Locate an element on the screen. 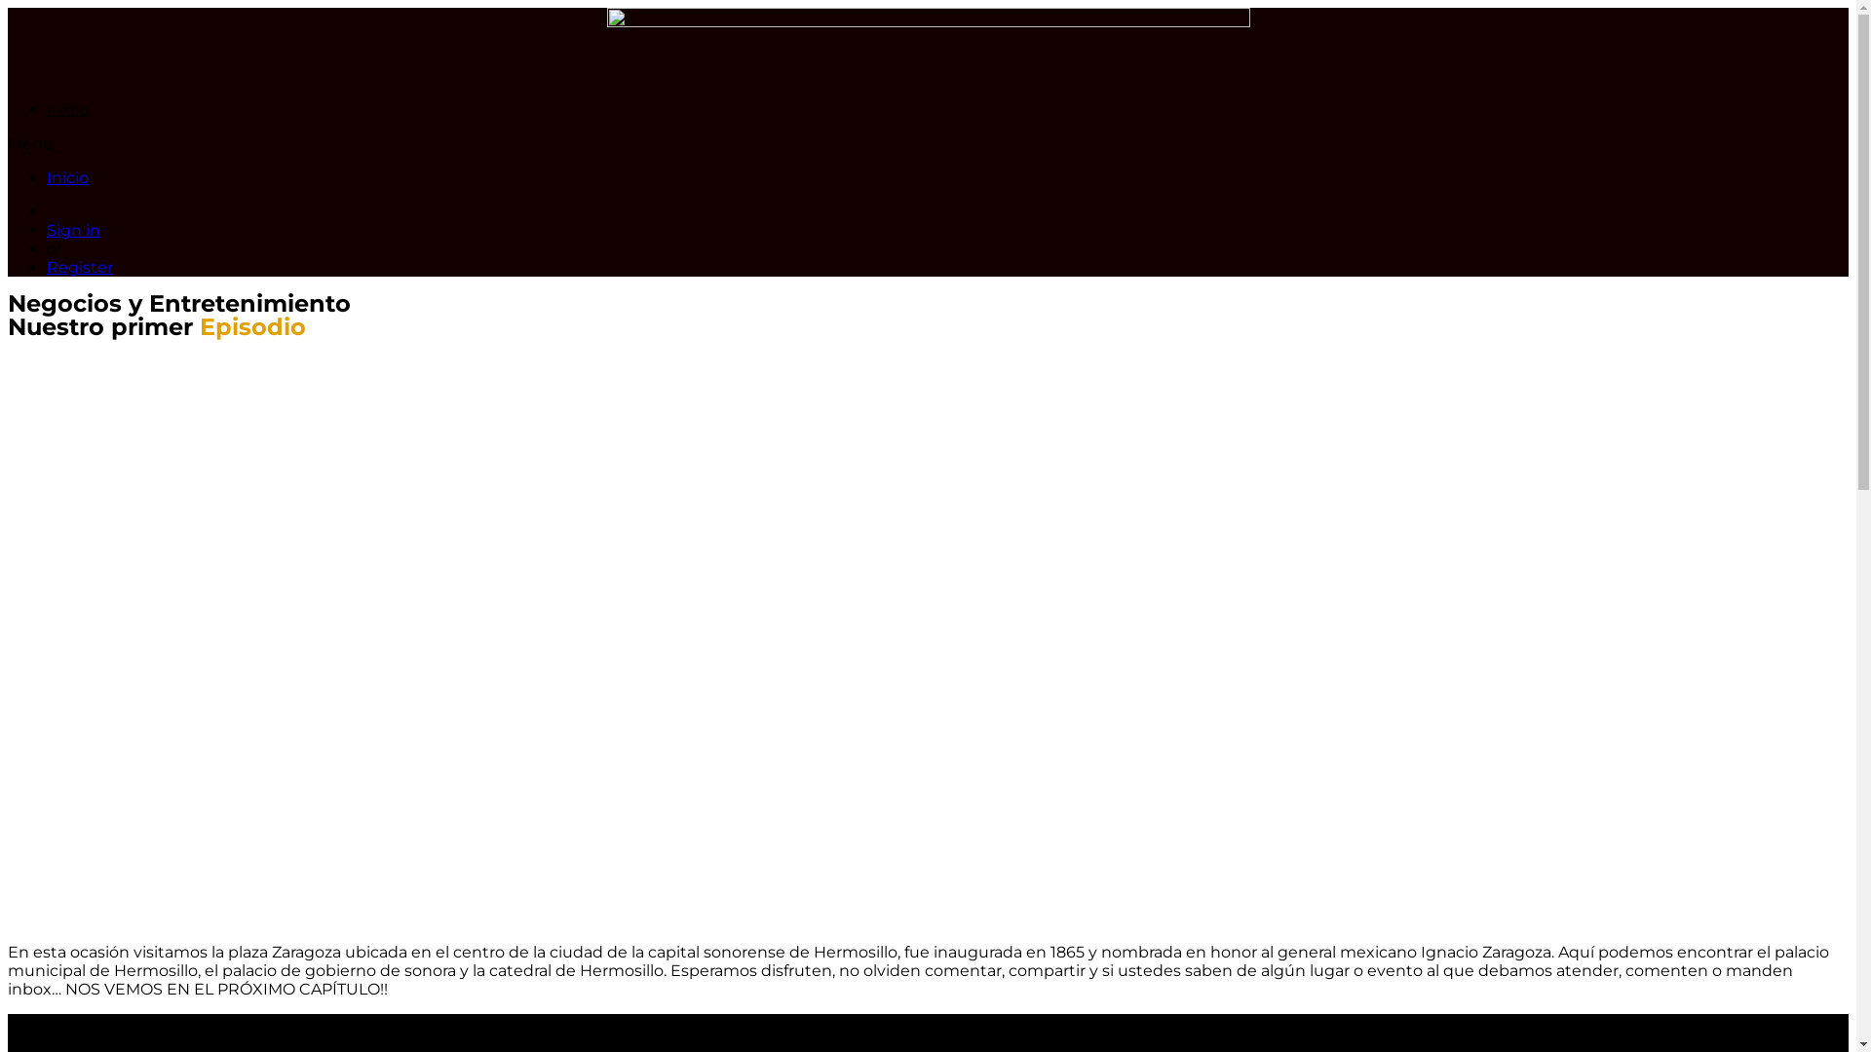  Inicio is located at coordinates (68, 109).